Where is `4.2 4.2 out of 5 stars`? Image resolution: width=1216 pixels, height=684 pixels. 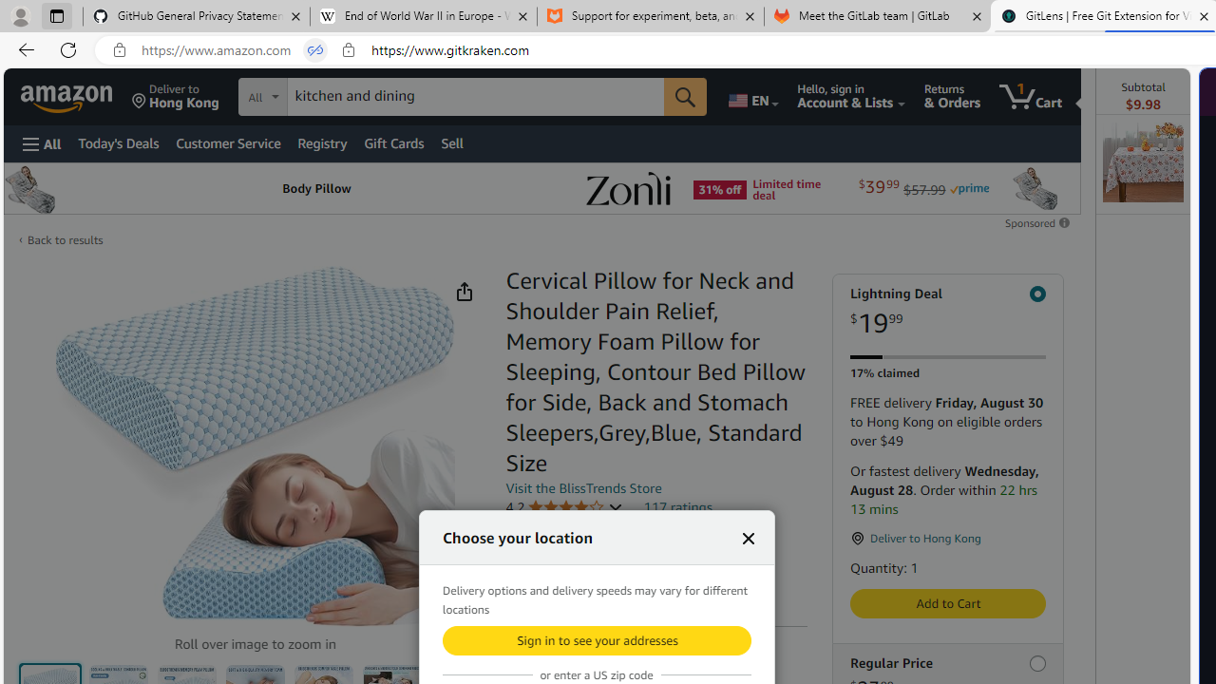
4.2 4.2 out of 5 stars is located at coordinates (564, 507).